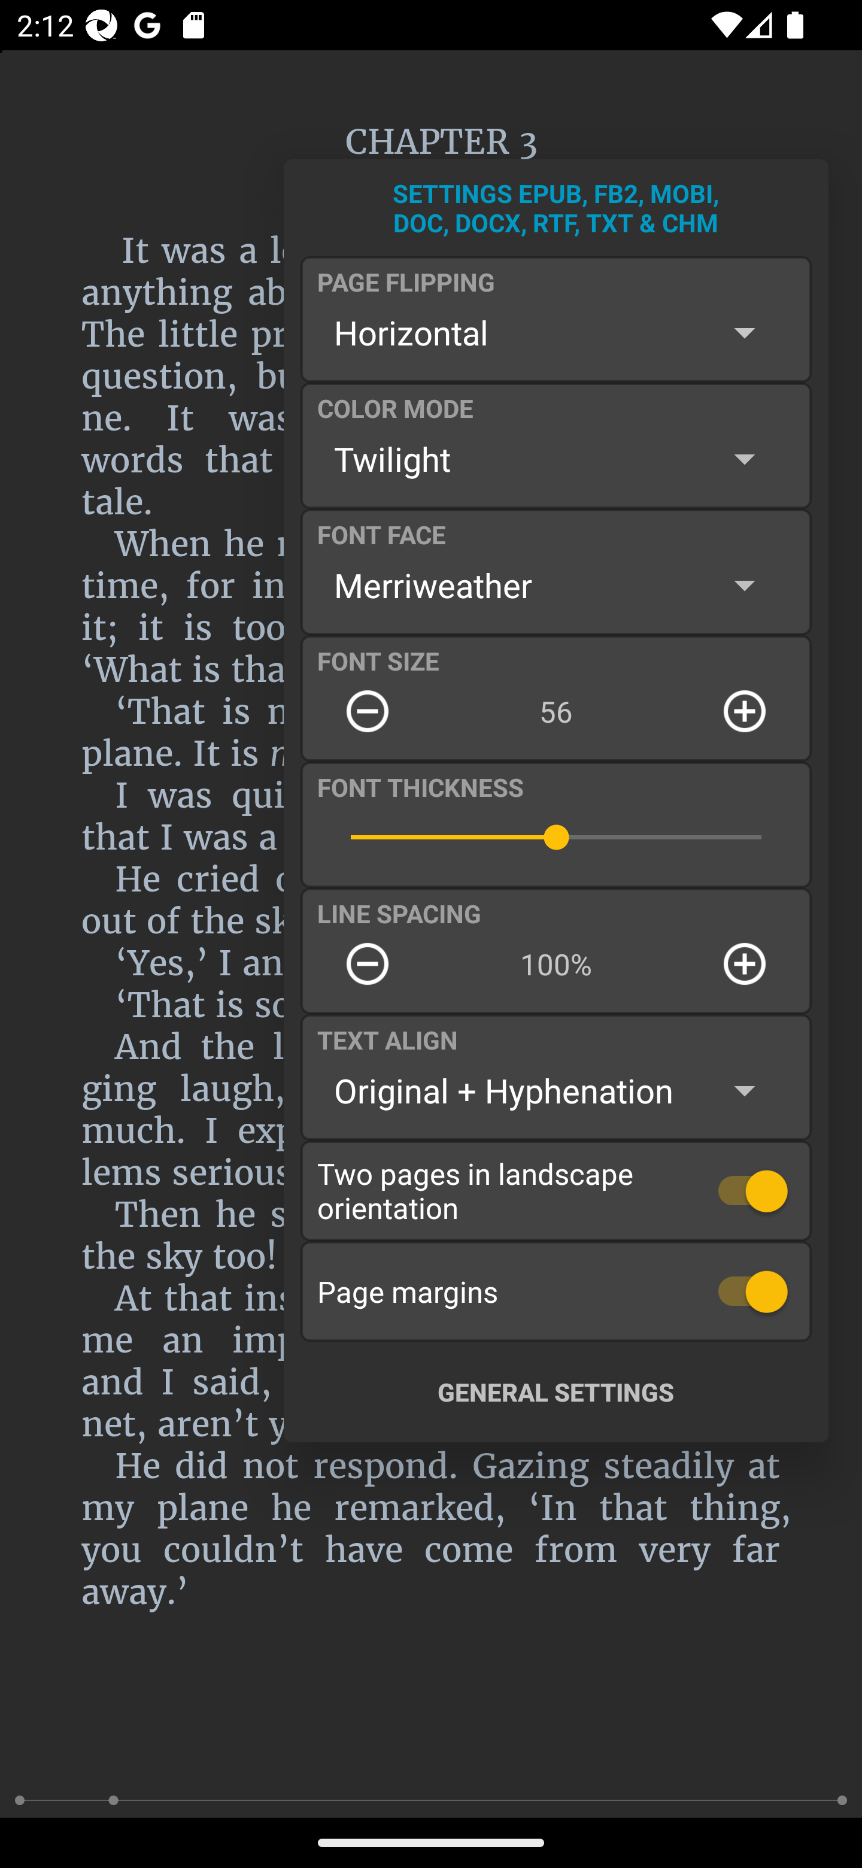  What do you see at coordinates (556, 1291) in the screenshot?
I see `Page margins` at bounding box center [556, 1291].